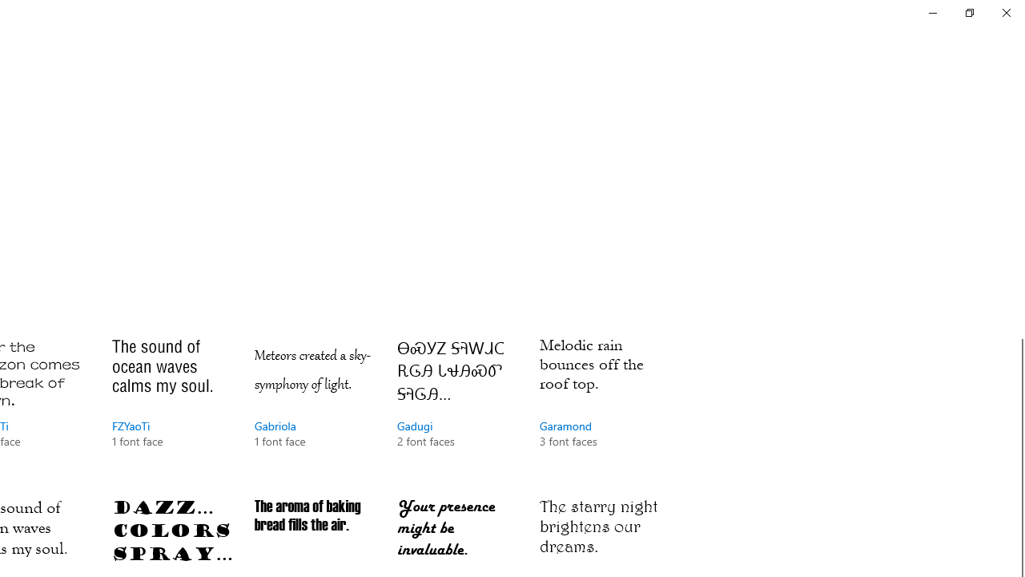  What do you see at coordinates (456, 408) in the screenshot?
I see `Gadugi, 2 font faces` at bounding box center [456, 408].